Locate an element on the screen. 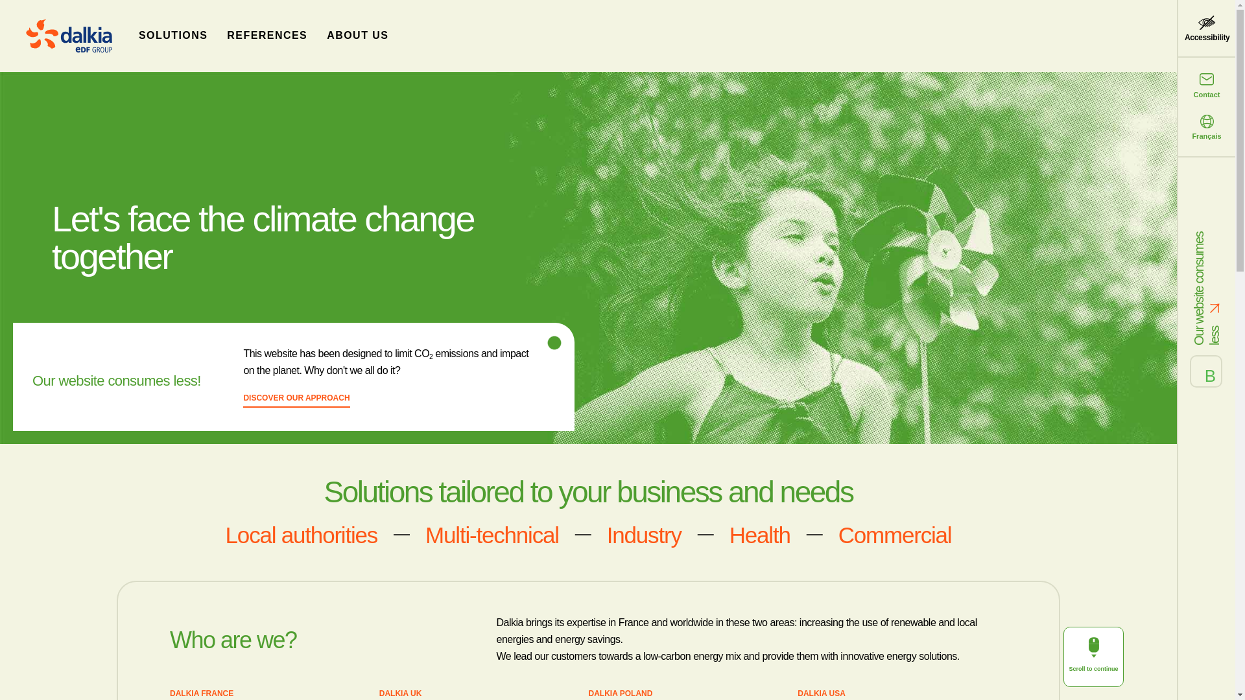 Image resolution: width=1245 pixels, height=700 pixels. Dalkia France - New window is located at coordinates (201, 694).